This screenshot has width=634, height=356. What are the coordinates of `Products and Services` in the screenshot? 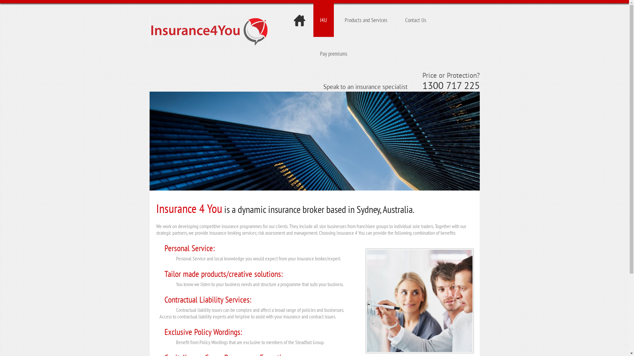 It's located at (366, 20).